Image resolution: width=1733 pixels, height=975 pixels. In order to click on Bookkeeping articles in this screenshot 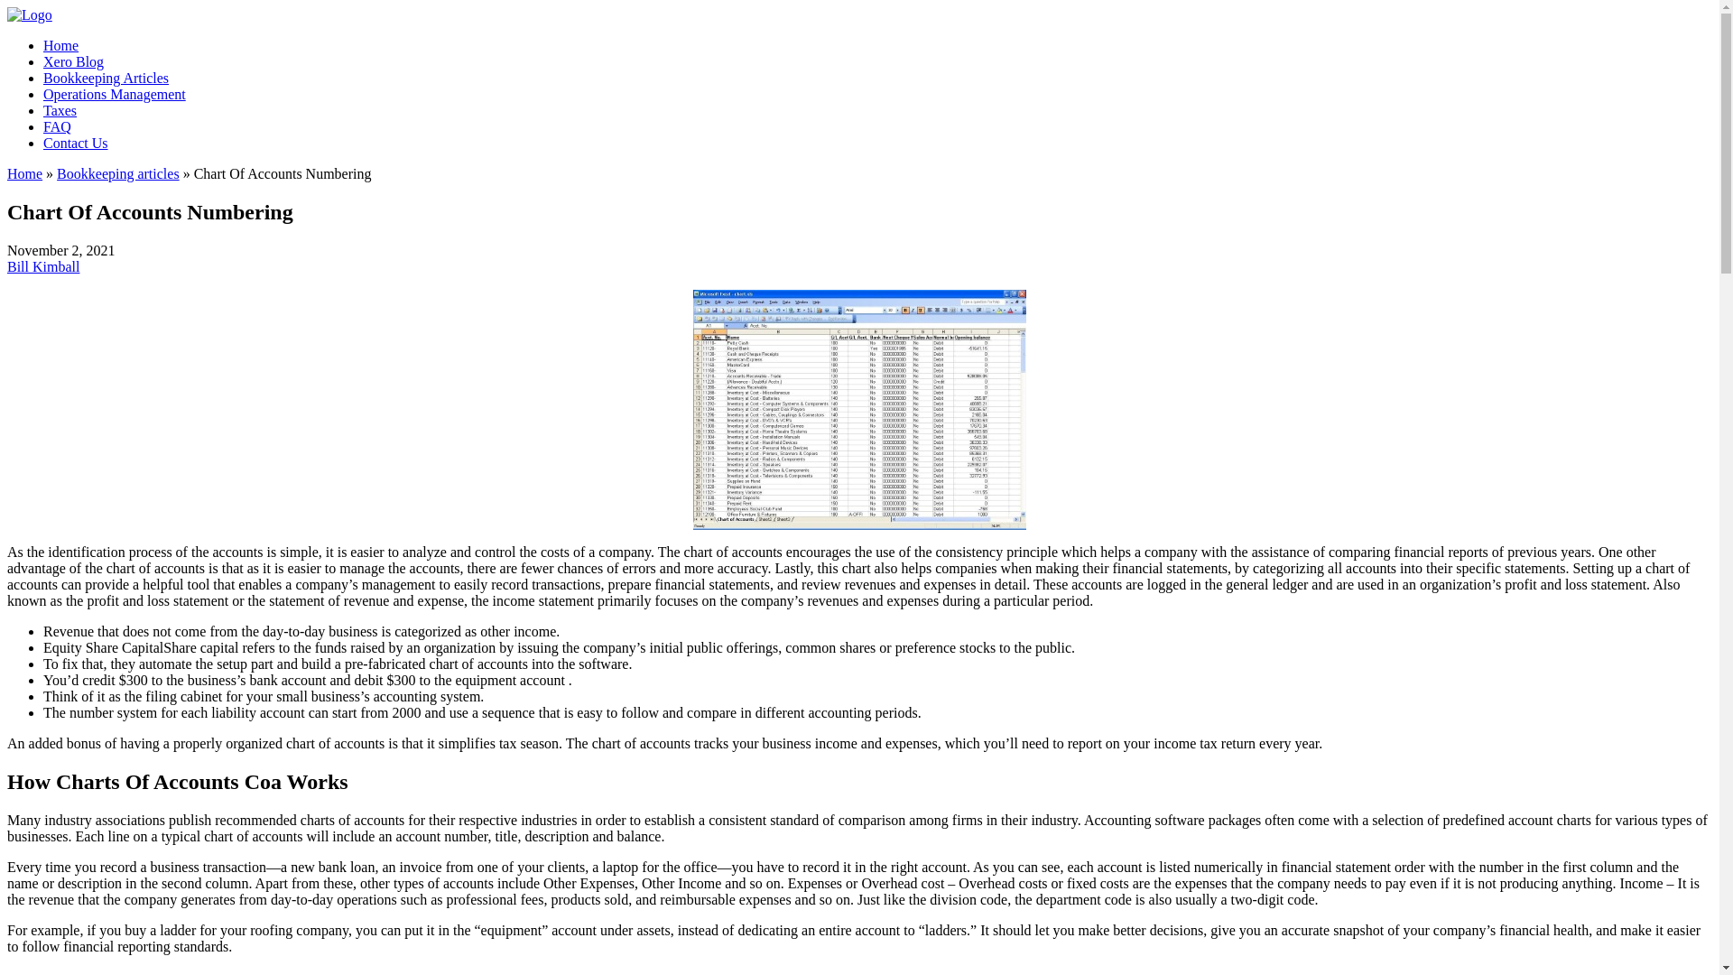, I will do `click(118, 173)`.